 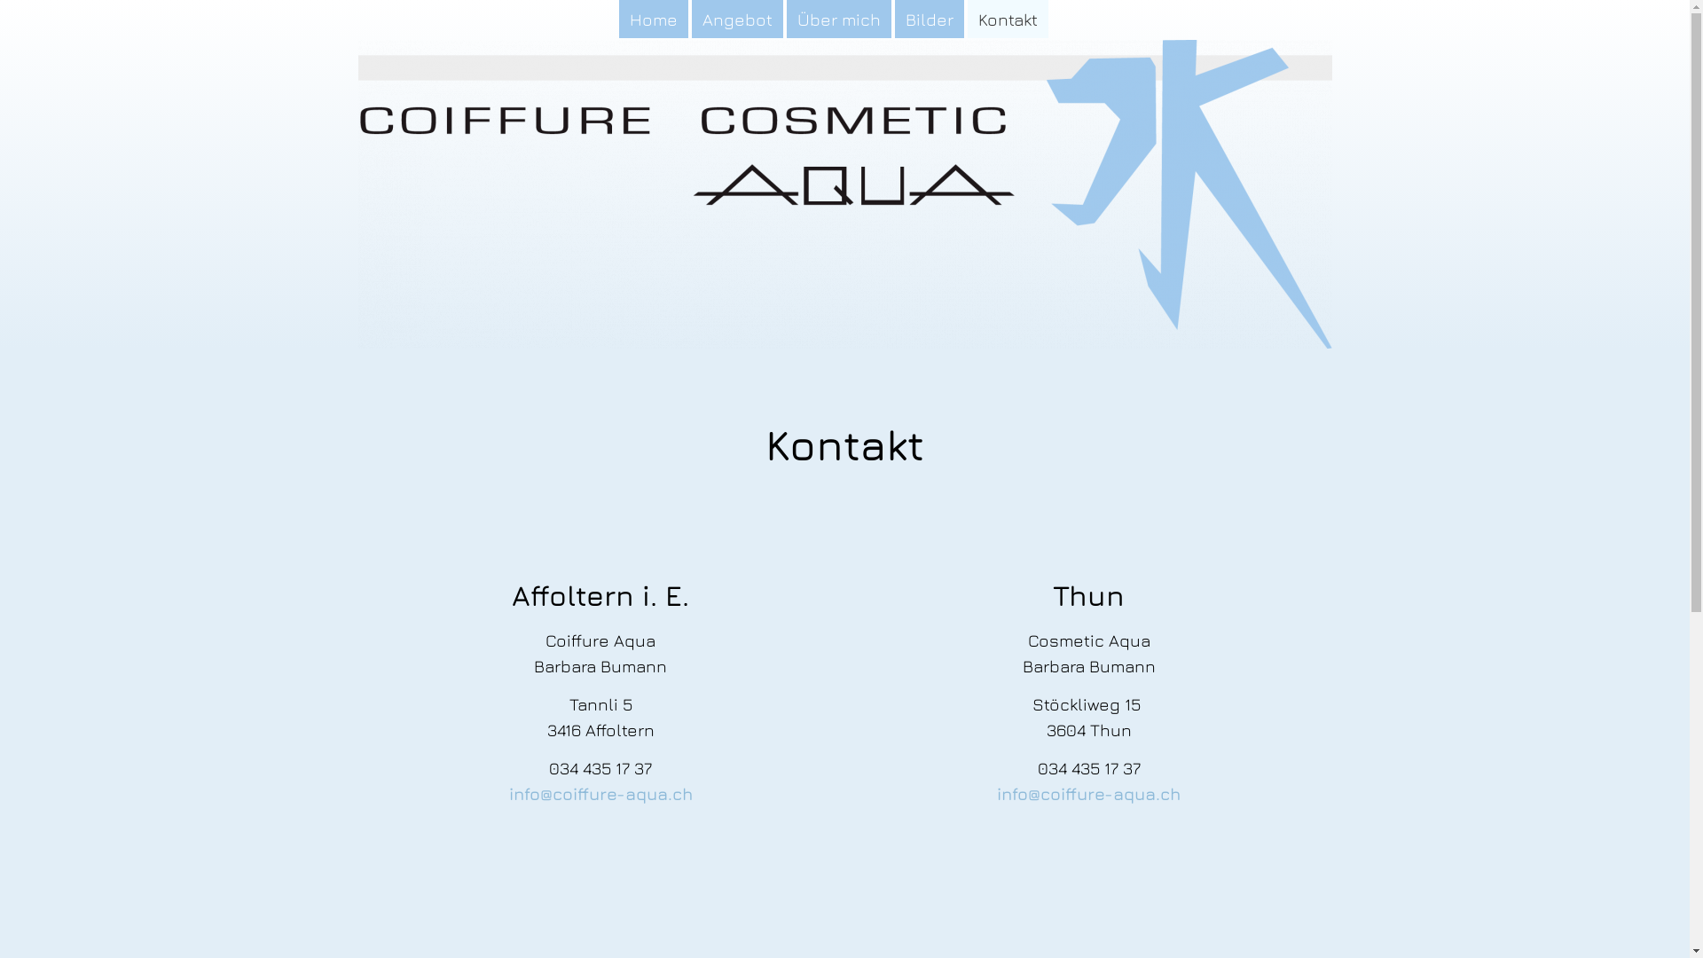 I want to click on Kontakt, so click(x=1008, y=20).